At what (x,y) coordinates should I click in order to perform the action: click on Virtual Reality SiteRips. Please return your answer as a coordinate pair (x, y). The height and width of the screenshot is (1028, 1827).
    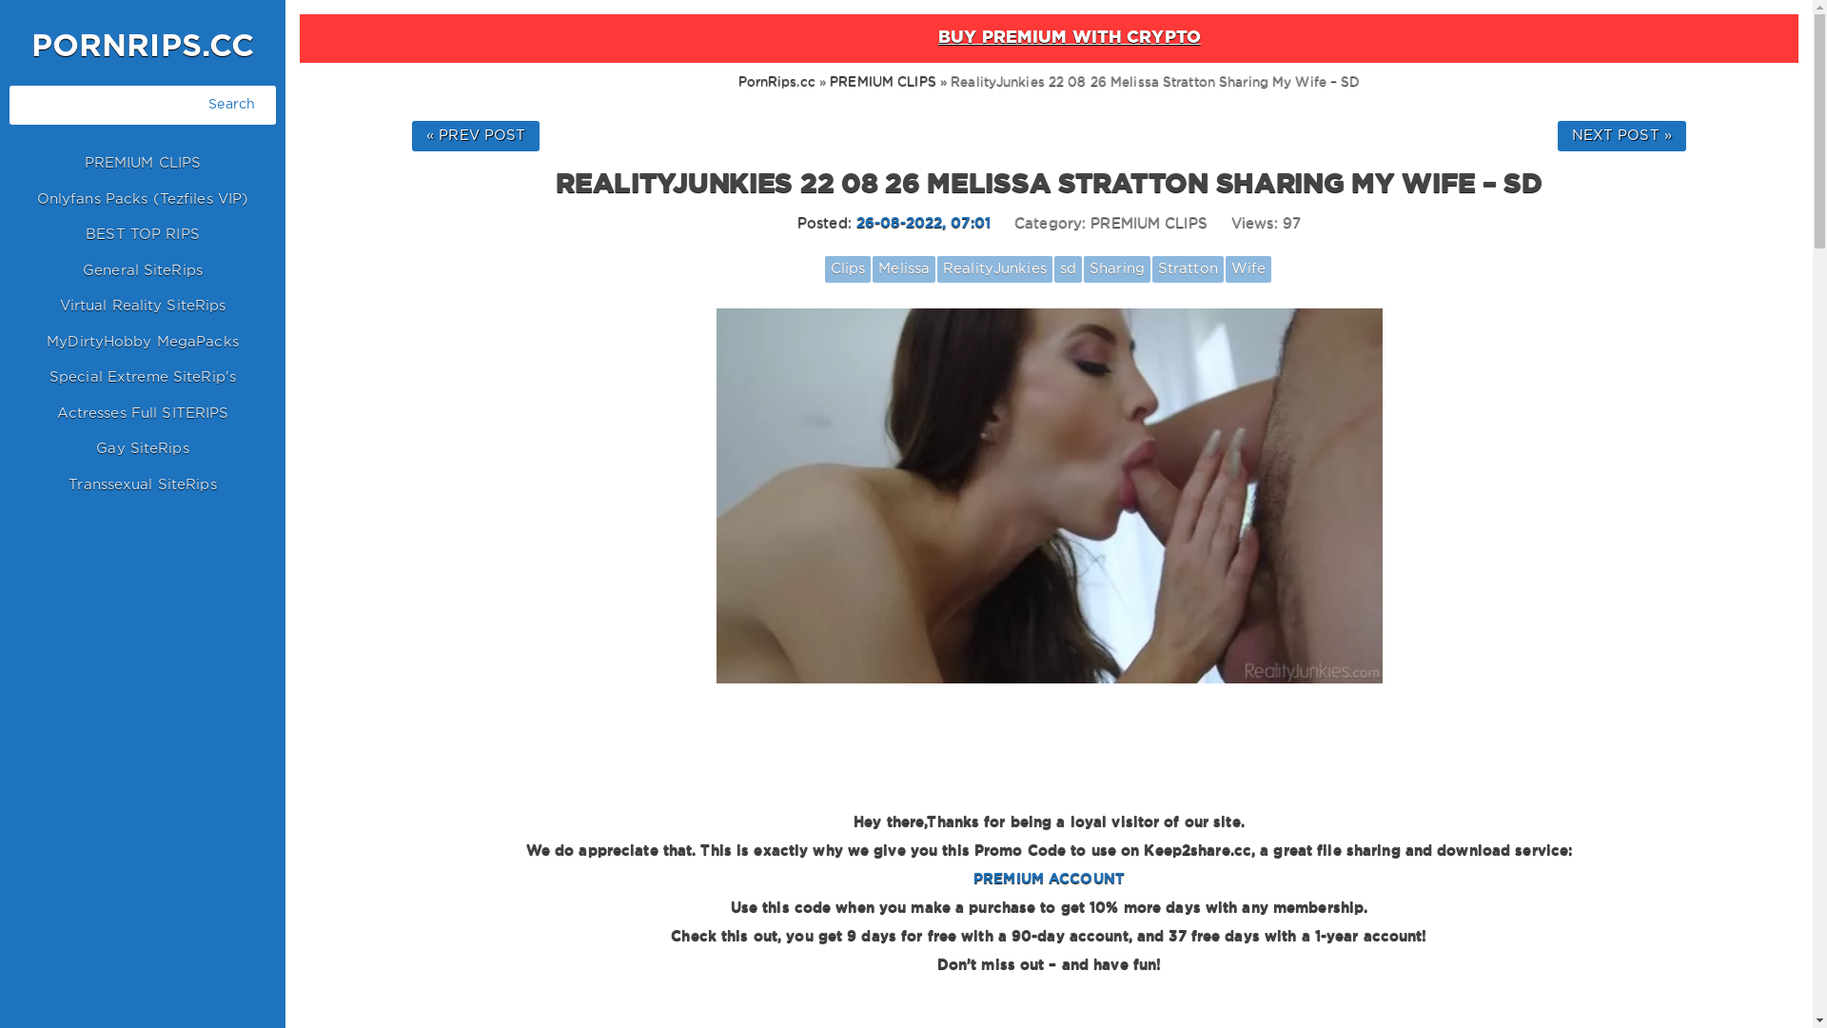
    Looking at the image, I should click on (143, 306).